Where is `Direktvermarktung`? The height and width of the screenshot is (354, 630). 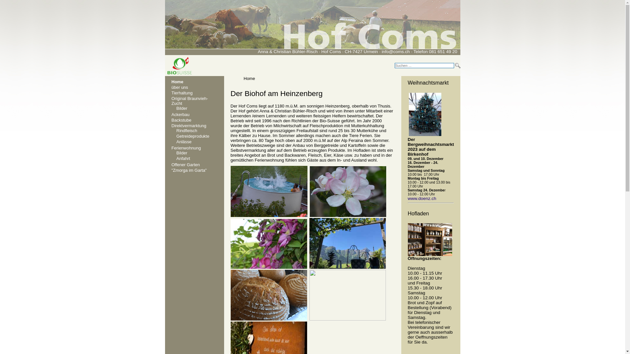
Direktvermarktung is located at coordinates (189, 126).